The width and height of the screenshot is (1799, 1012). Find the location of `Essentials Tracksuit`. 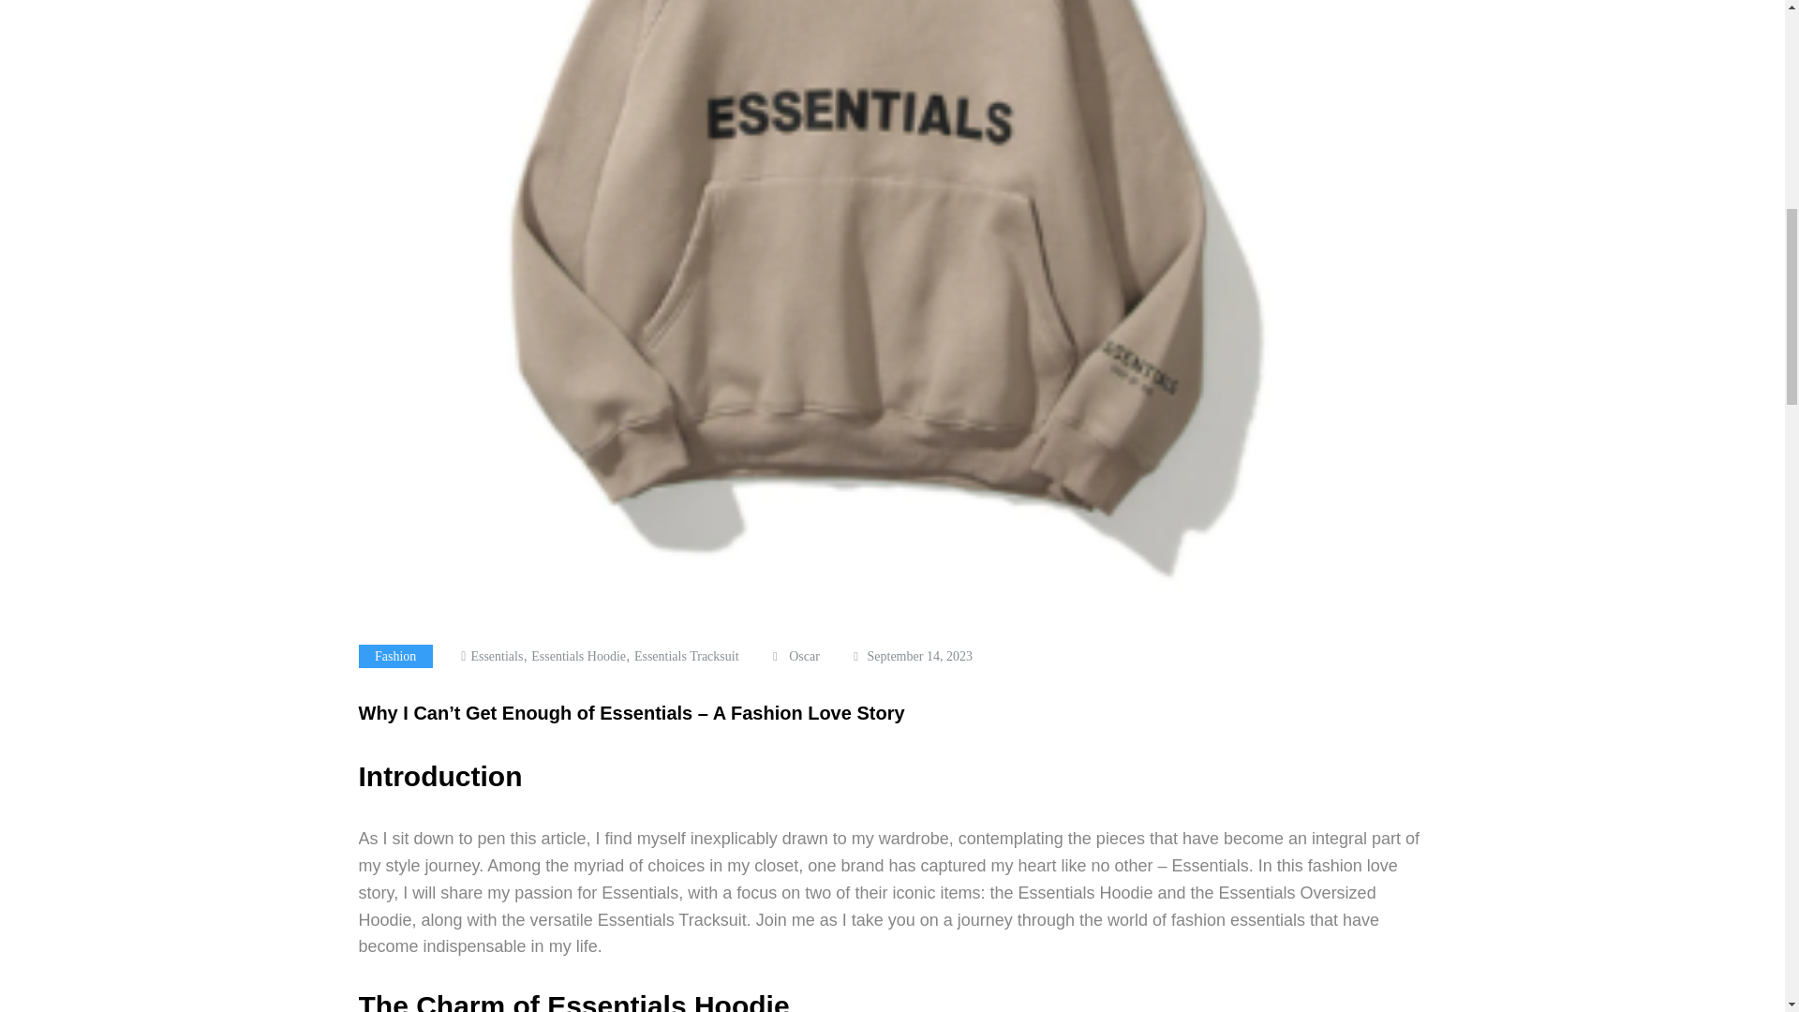

Essentials Tracksuit is located at coordinates (687, 656).